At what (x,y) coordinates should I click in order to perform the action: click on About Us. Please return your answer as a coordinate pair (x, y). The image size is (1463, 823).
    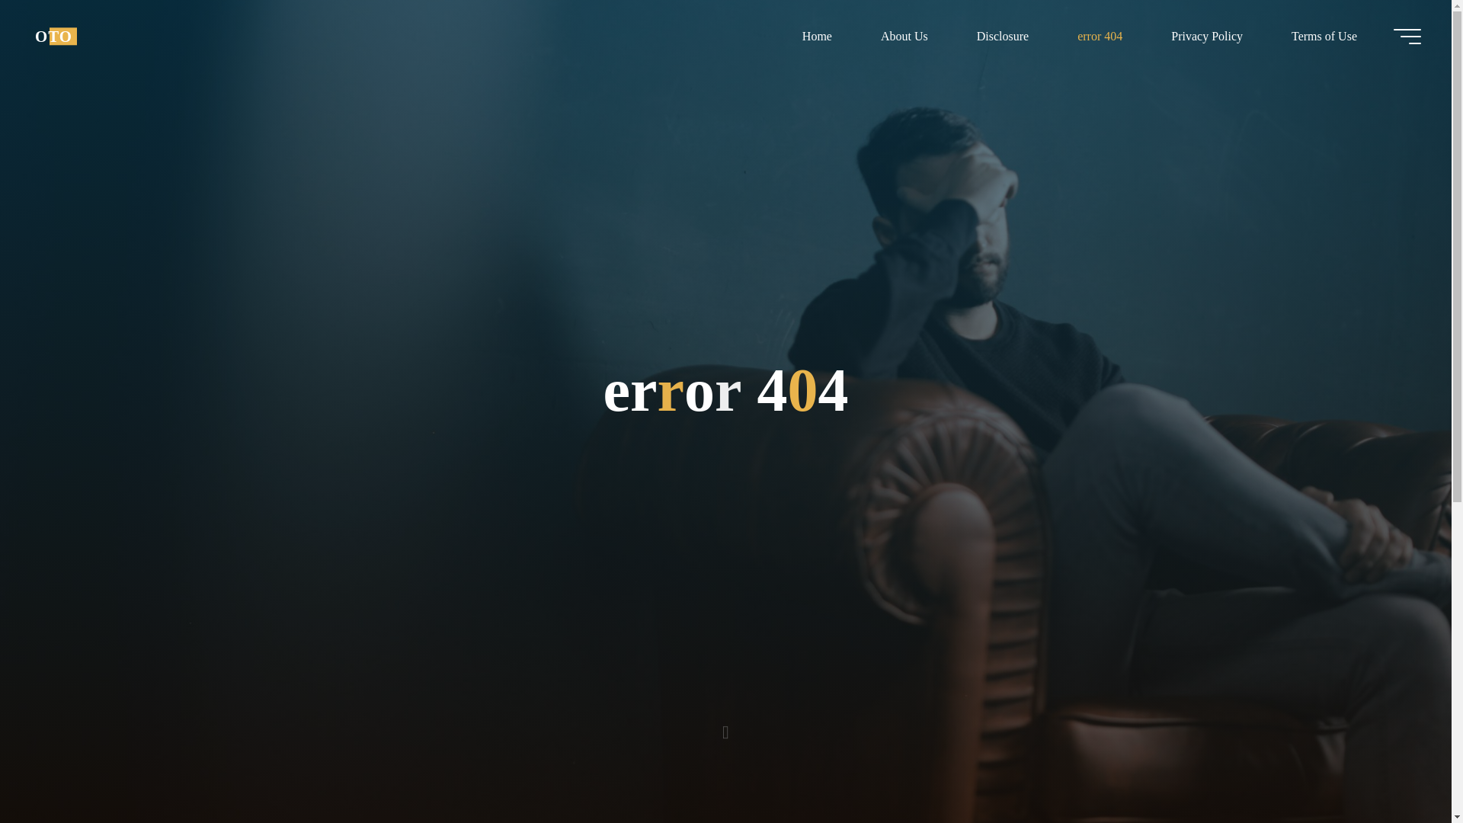
    Looking at the image, I should click on (904, 36).